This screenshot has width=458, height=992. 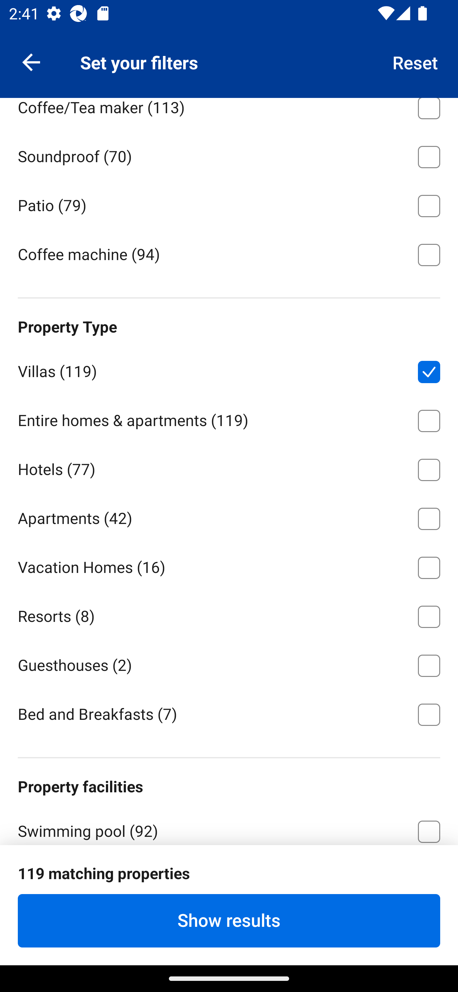 What do you see at coordinates (229, 664) in the screenshot?
I see `Guesthouses ⁦(2)` at bounding box center [229, 664].